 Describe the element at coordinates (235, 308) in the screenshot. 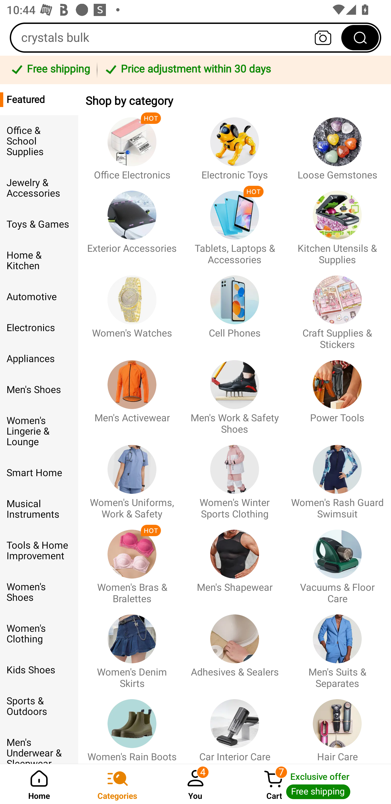

I see `Cell Phones` at that location.